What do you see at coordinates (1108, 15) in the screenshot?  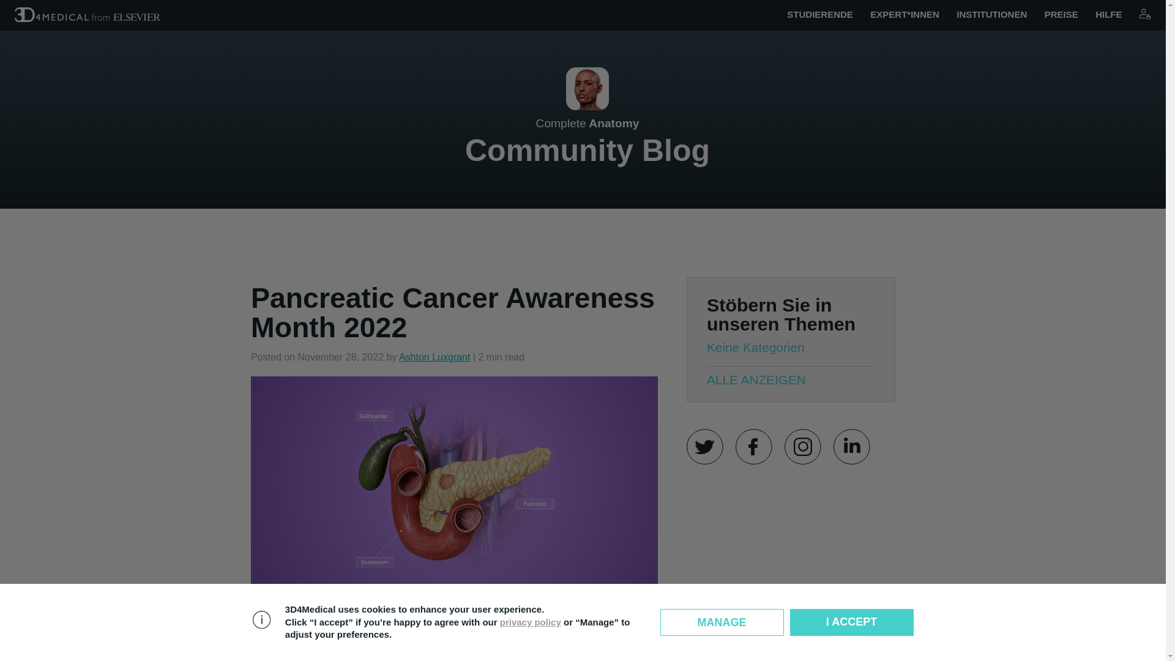 I see `HILFE` at bounding box center [1108, 15].